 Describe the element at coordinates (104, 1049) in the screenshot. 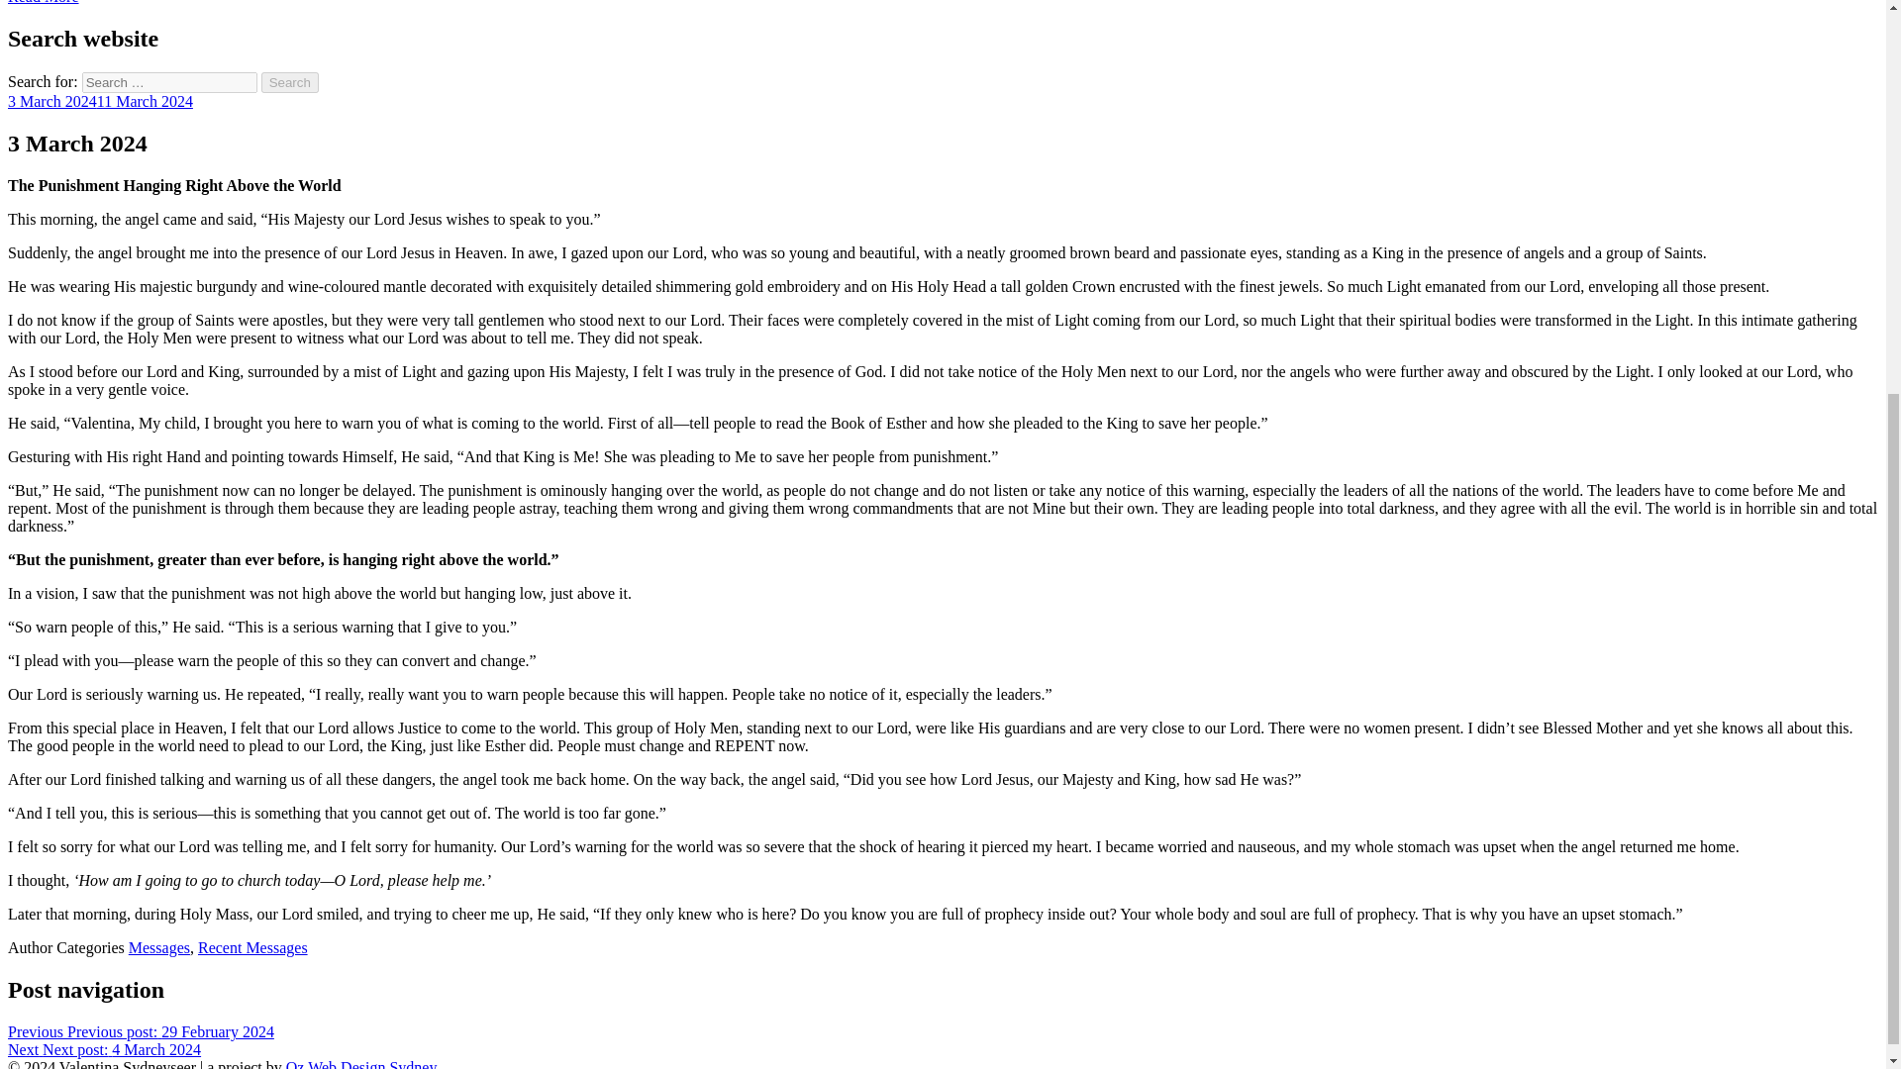

I see `Next Next post: 4 March 2024` at that location.